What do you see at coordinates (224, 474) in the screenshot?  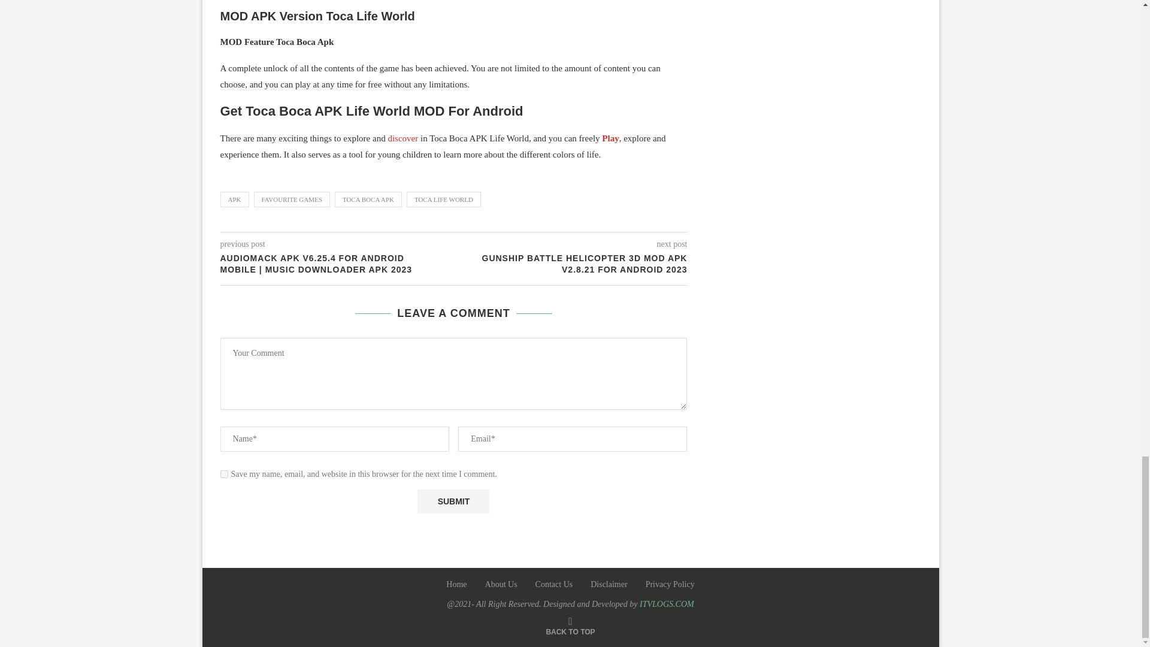 I see `yes` at bounding box center [224, 474].